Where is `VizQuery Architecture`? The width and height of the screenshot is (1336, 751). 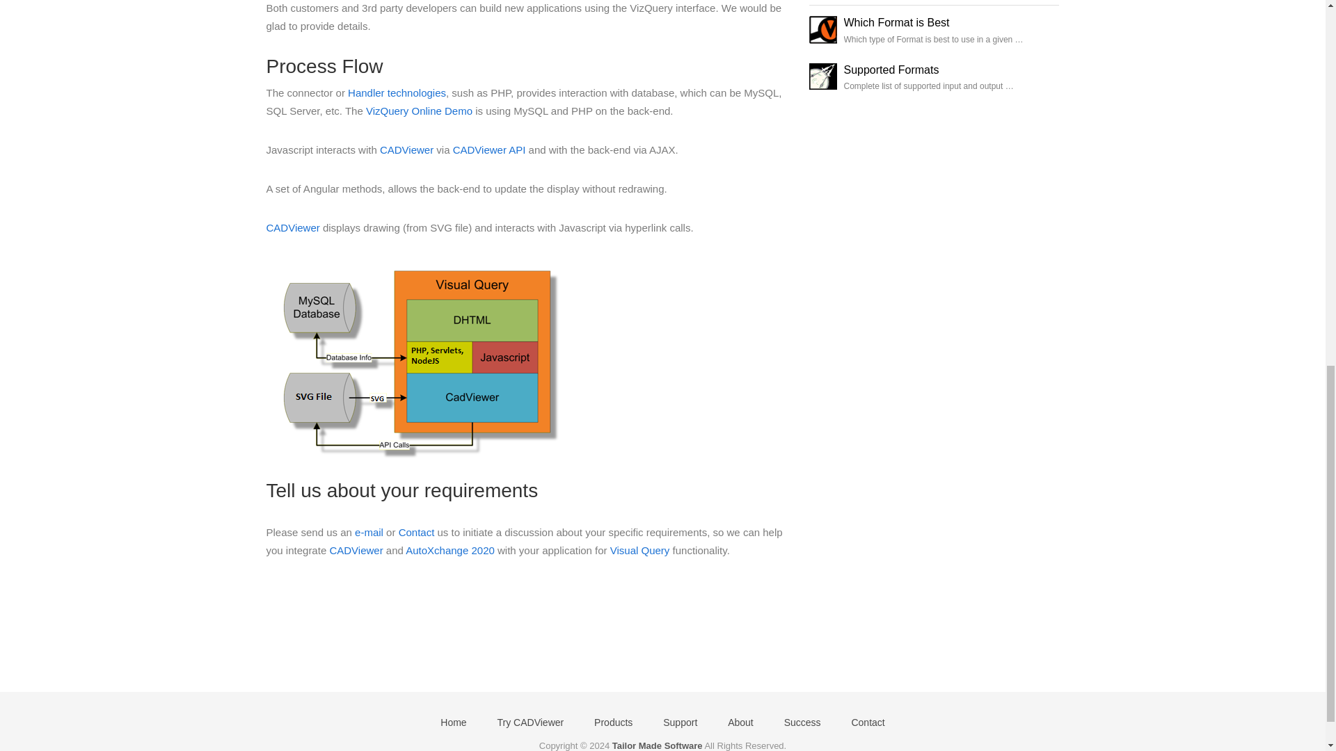 VizQuery Architecture is located at coordinates (416, 359).